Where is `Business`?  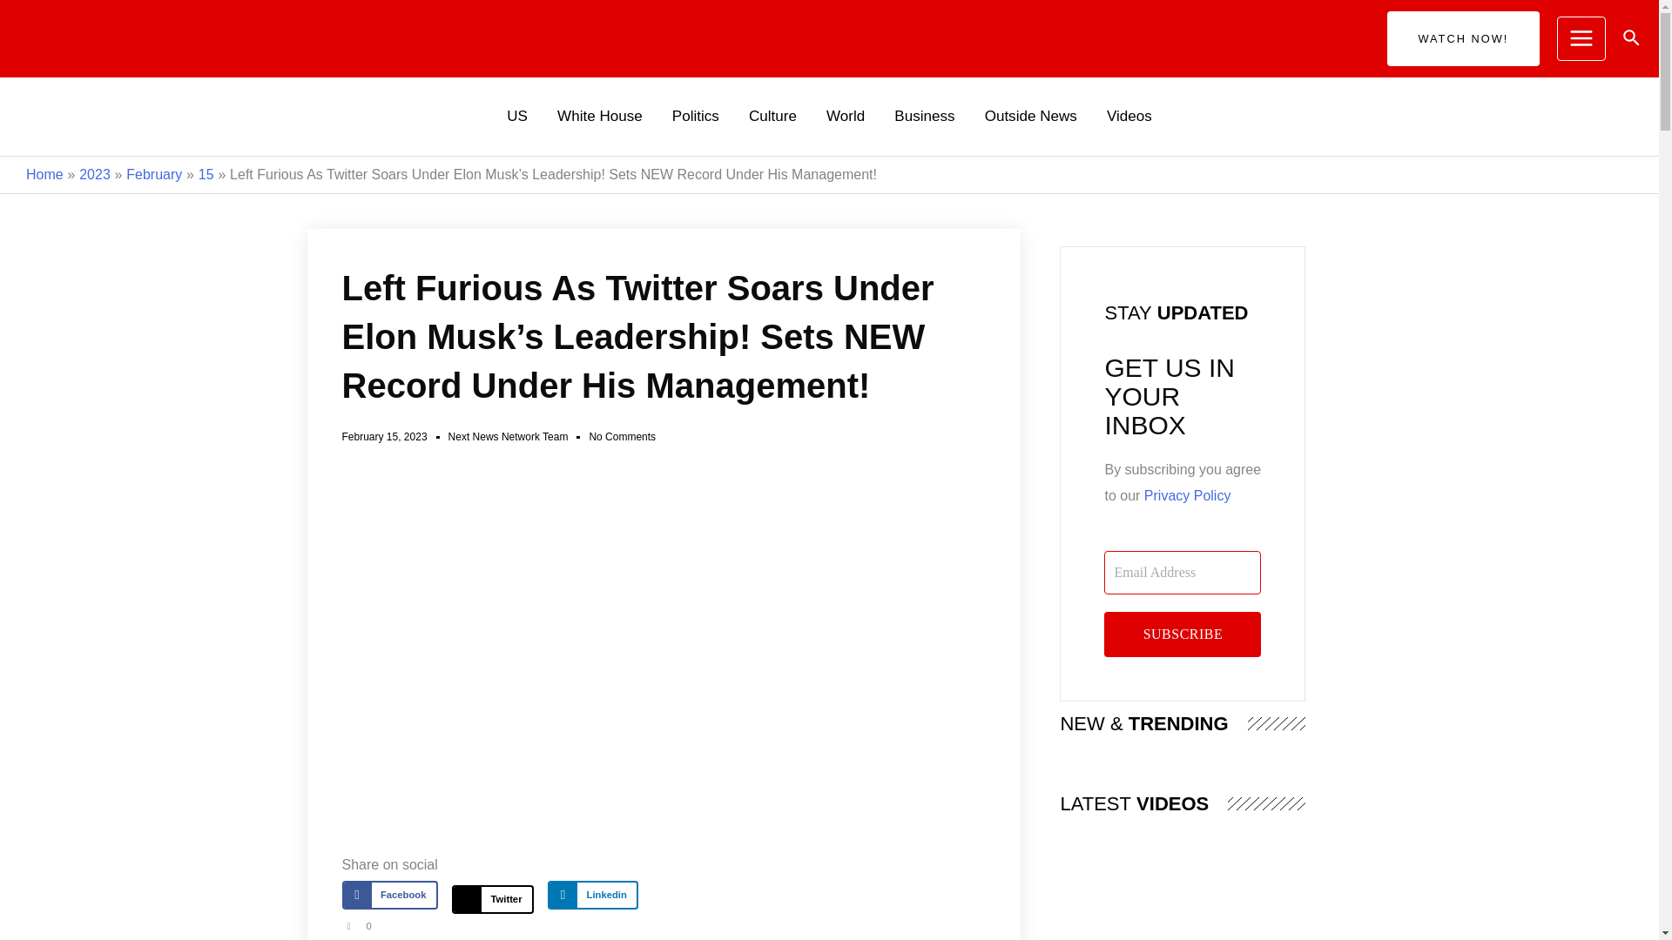
Business is located at coordinates (924, 117).